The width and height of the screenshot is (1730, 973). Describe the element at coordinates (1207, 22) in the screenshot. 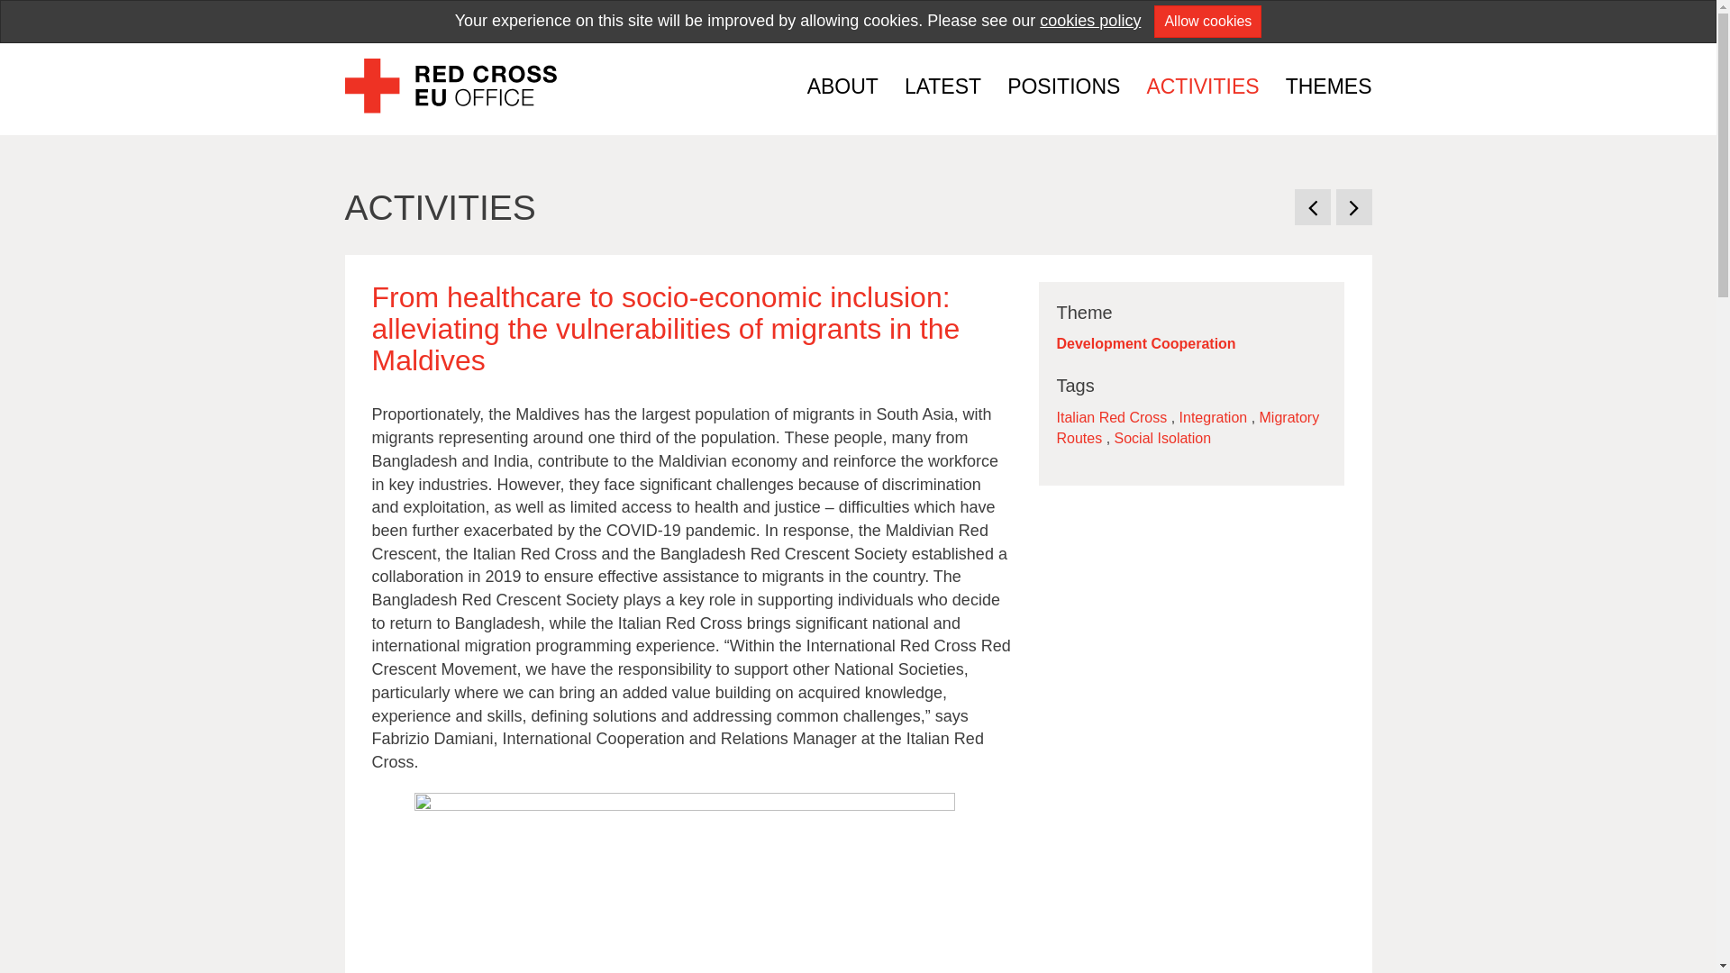

I see `Allow cookies` at that location.